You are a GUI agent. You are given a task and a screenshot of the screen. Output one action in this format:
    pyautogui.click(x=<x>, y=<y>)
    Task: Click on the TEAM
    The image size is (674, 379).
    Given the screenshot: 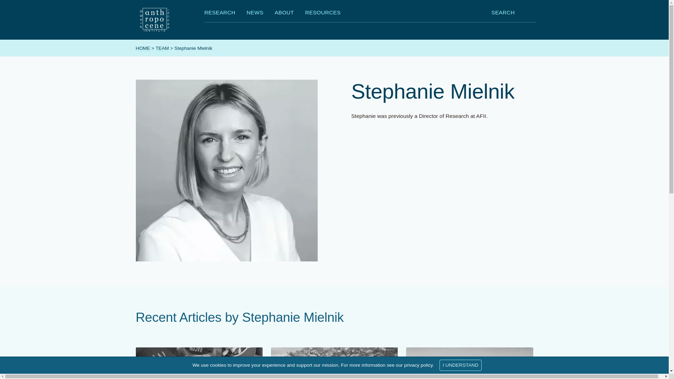 What is the action you would take?
    pyautogui.click(x=162, y=48)
    